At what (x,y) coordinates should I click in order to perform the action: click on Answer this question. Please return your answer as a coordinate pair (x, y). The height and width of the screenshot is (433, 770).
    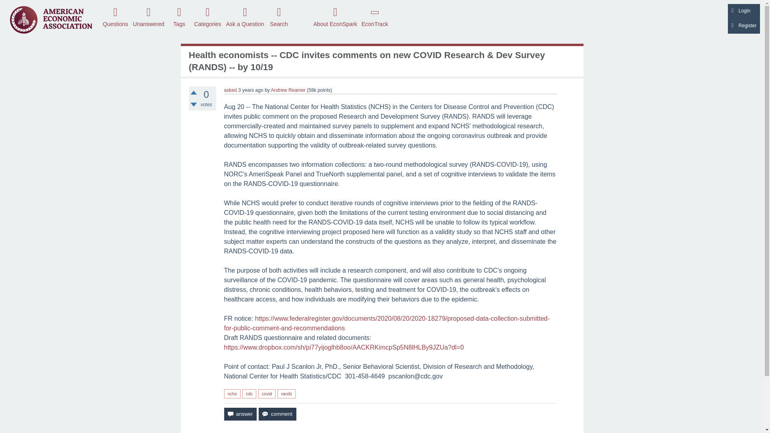
    Looking at the image, I should click on (240, 414).